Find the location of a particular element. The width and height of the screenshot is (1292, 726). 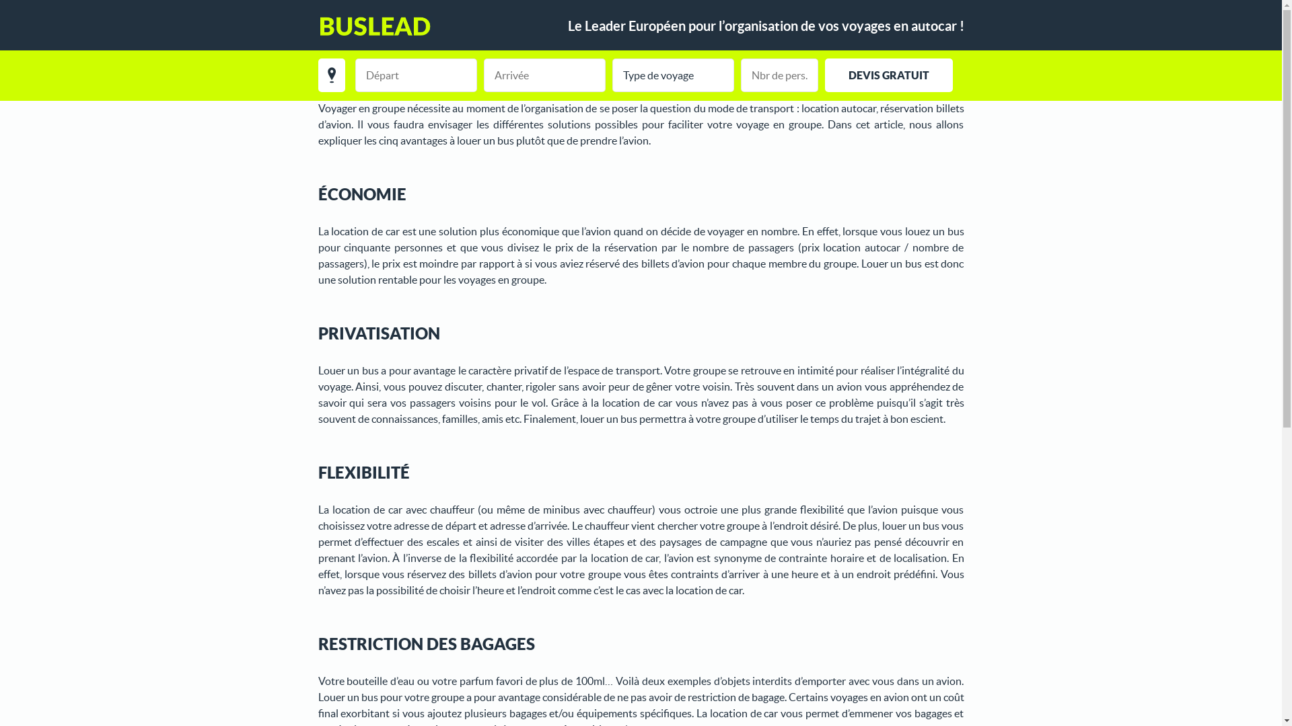

DEVIS GRATUIT is located at coordinates (889, 75).